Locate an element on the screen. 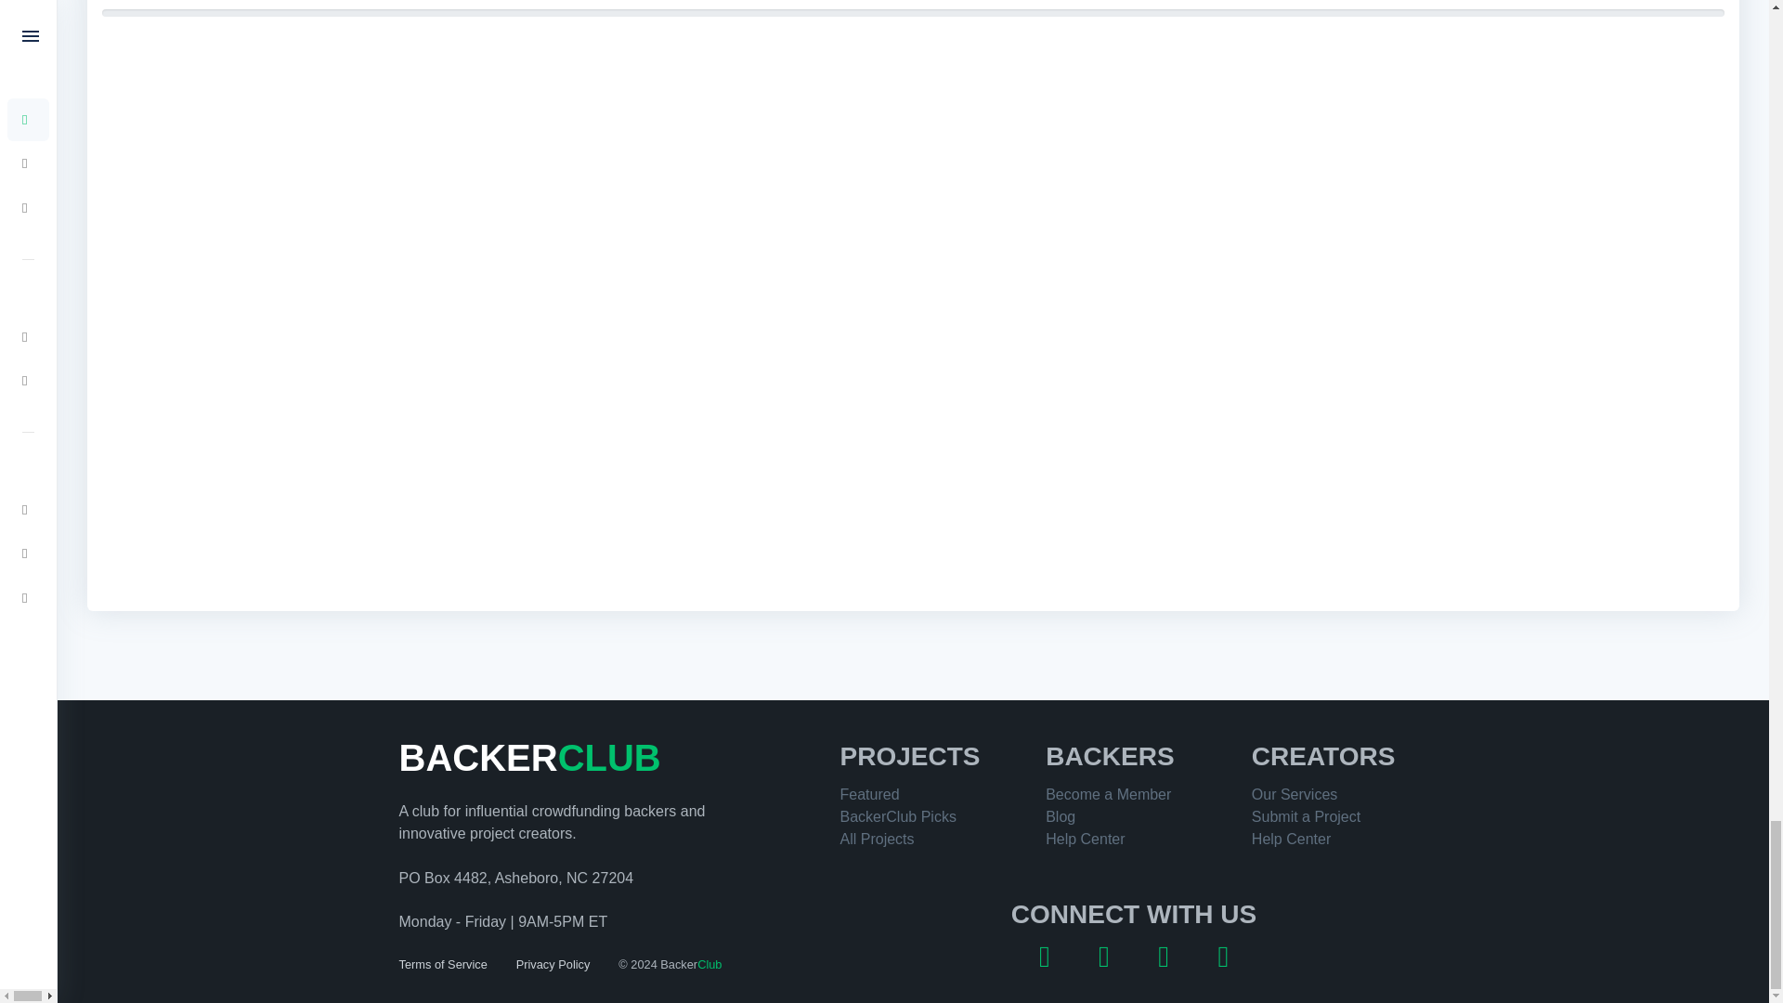  Featured is located at coordinates (869, 794).